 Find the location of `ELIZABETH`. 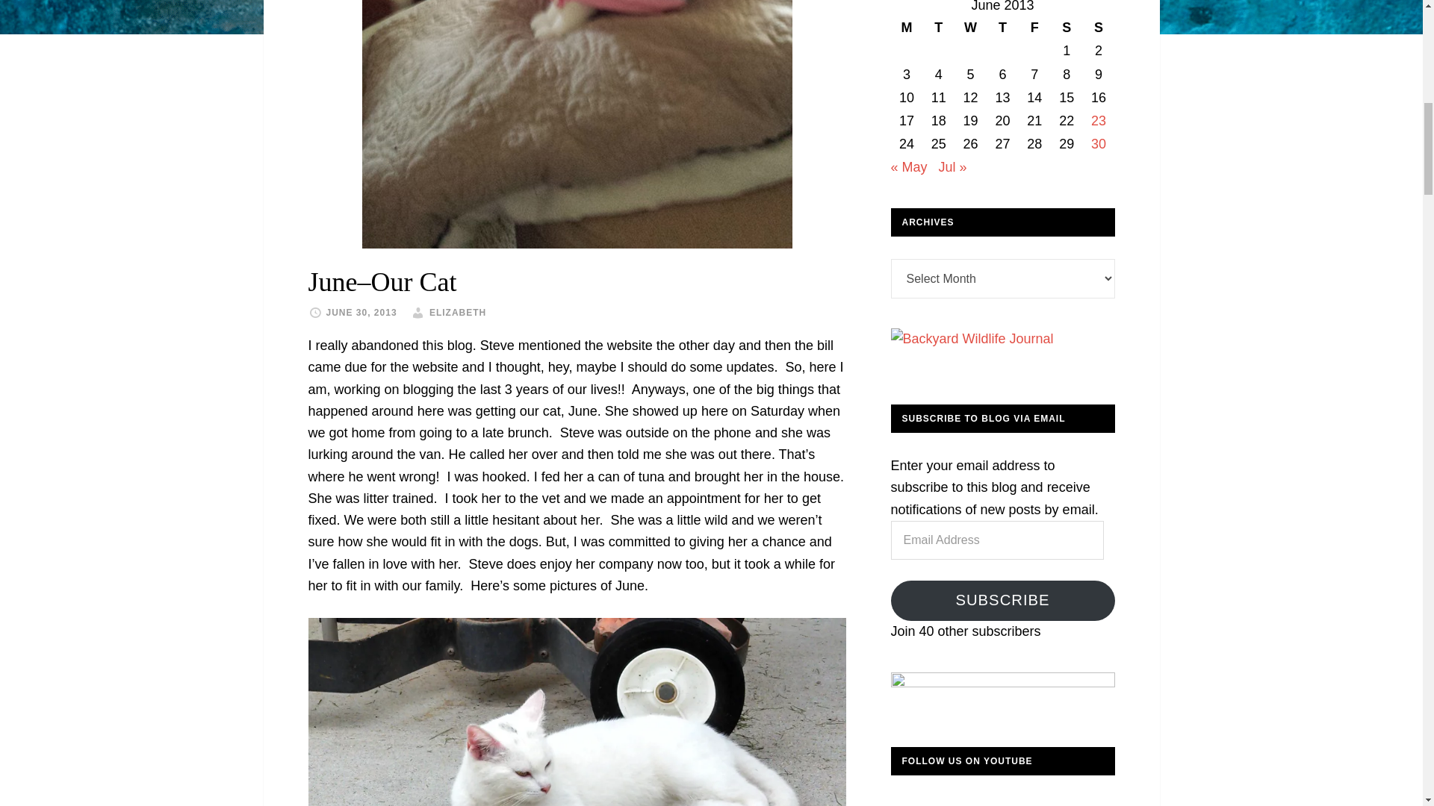

ELIZABETH is located at coordinates (457, 312).